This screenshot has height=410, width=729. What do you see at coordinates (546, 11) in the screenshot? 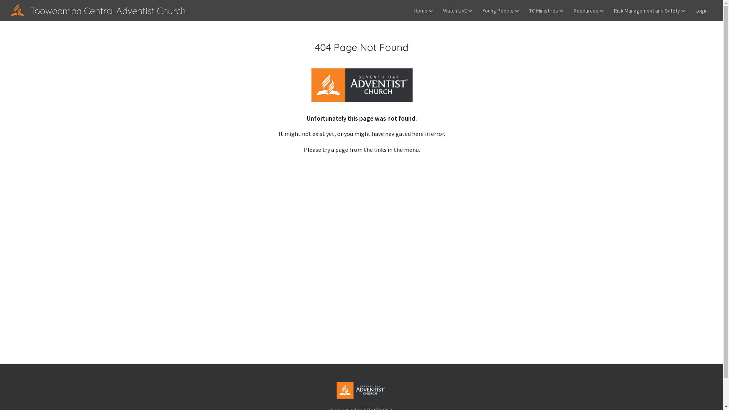
I see `TC Ministries` at bounding box center [546, 11].